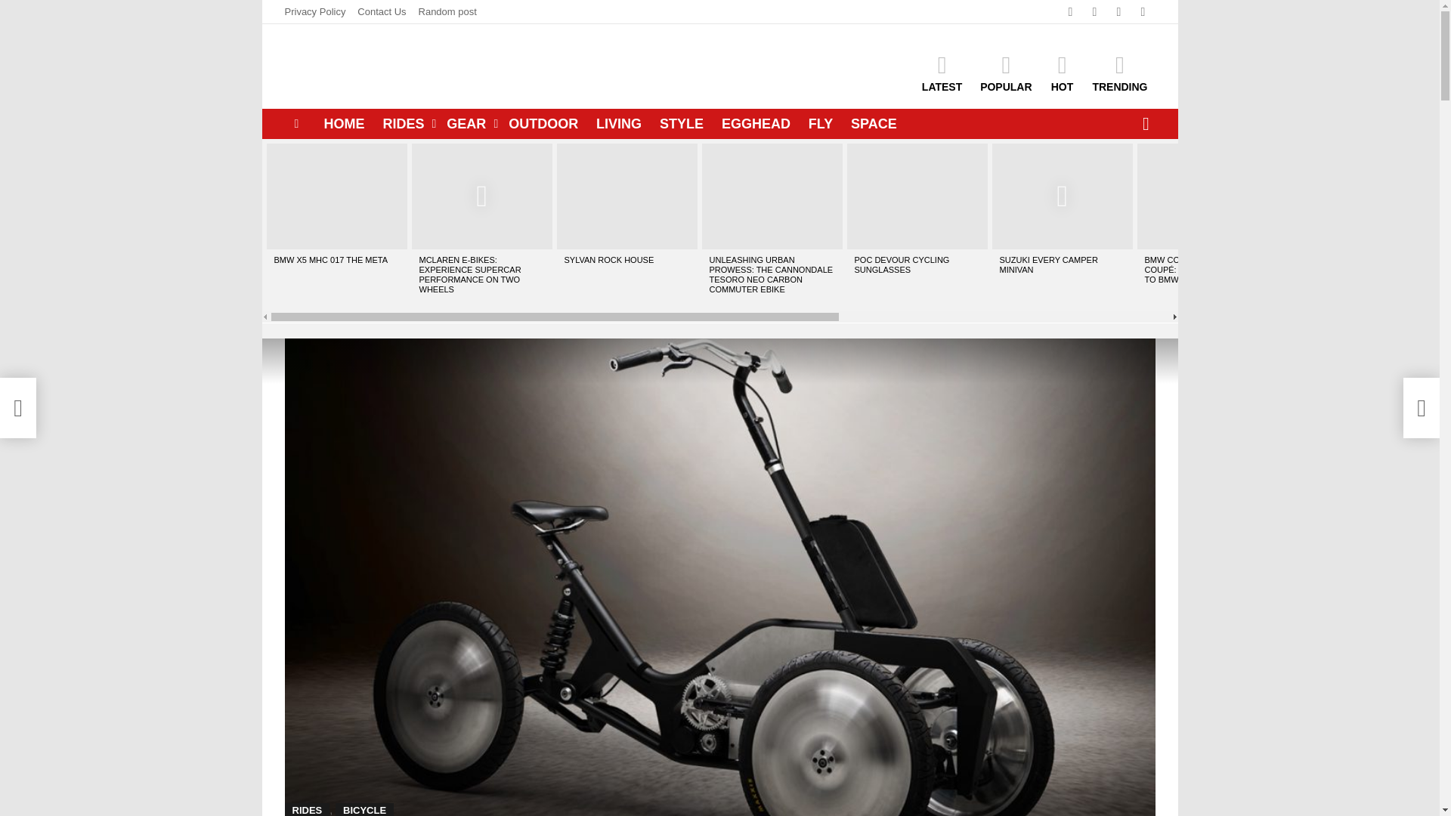 The image size is (1451, 816). I want to click on Random post, so click(447, 12).